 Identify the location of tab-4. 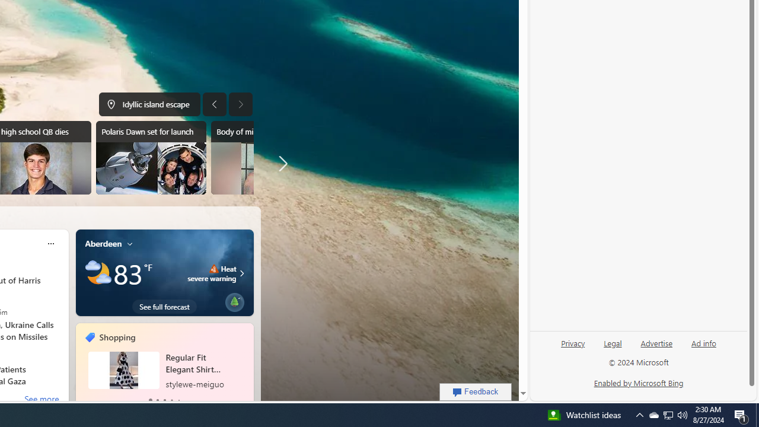
(178, 400).